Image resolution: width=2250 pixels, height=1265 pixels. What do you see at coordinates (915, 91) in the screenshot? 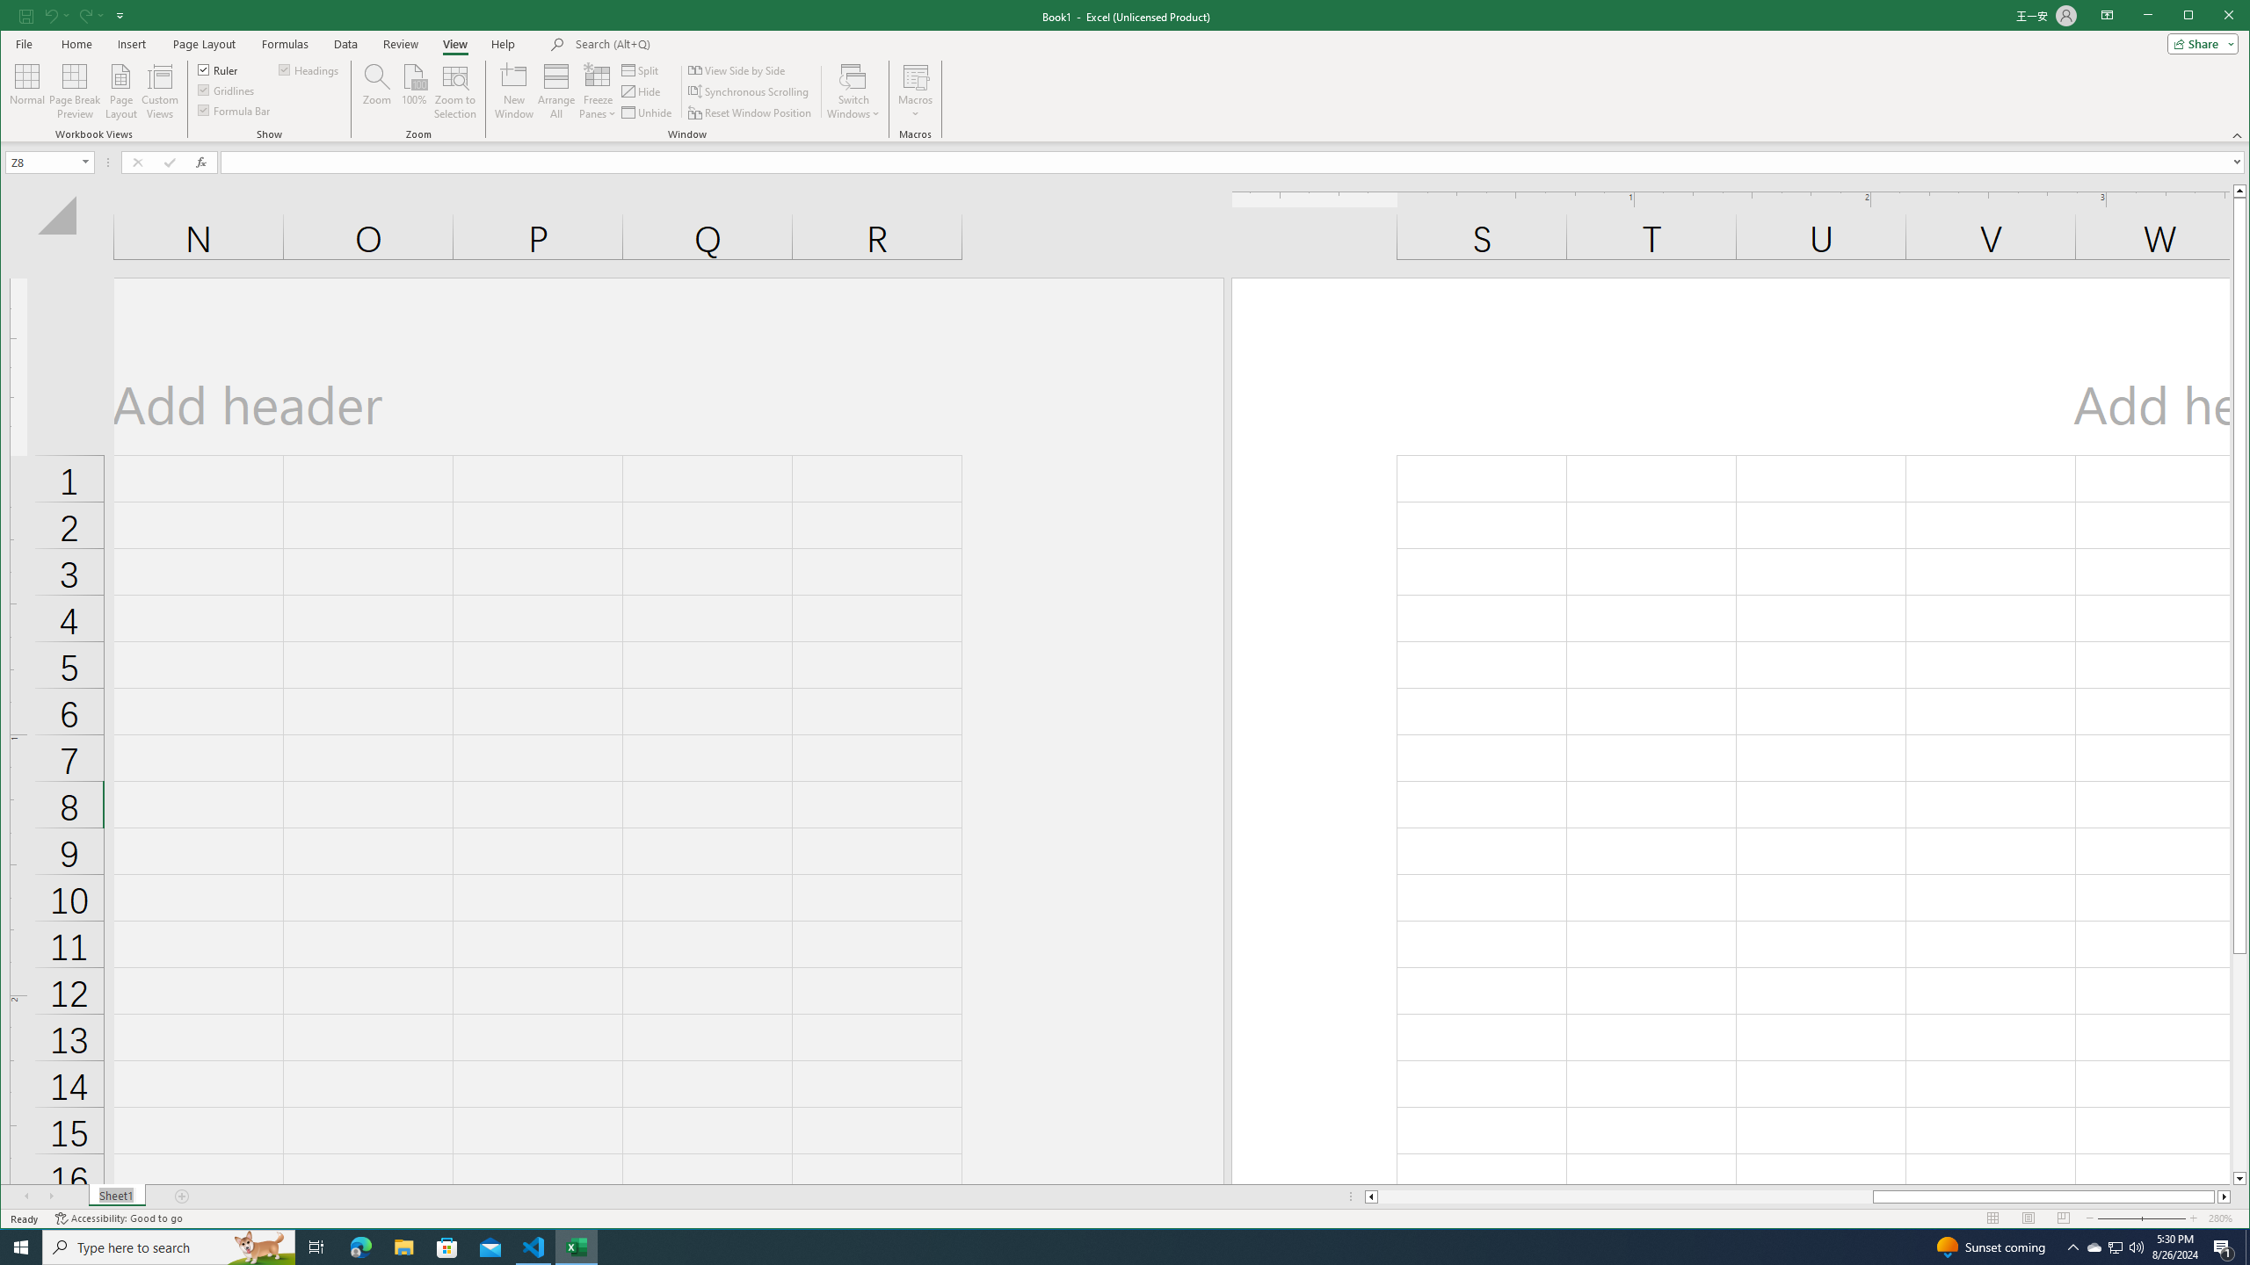
I see `Macros` at bounding box center [915, 91].